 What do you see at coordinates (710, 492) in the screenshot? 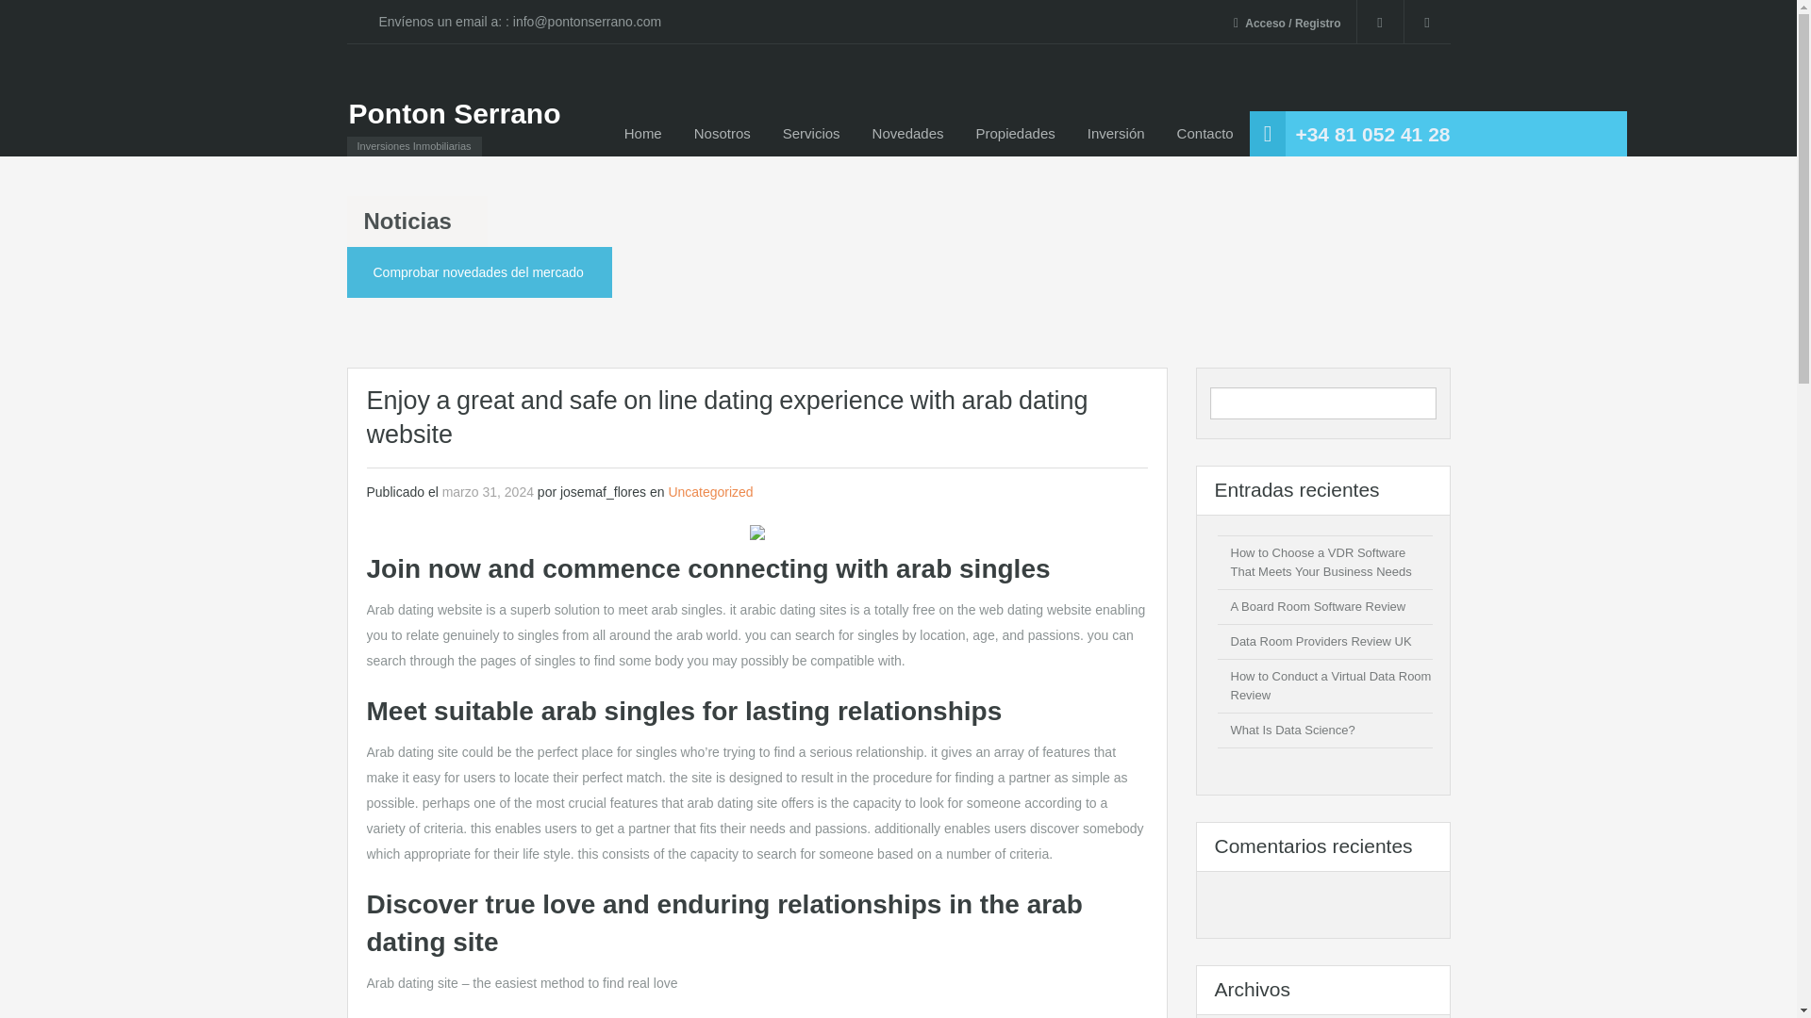
I see `Uncategorized` at bounding box center [710, 492].